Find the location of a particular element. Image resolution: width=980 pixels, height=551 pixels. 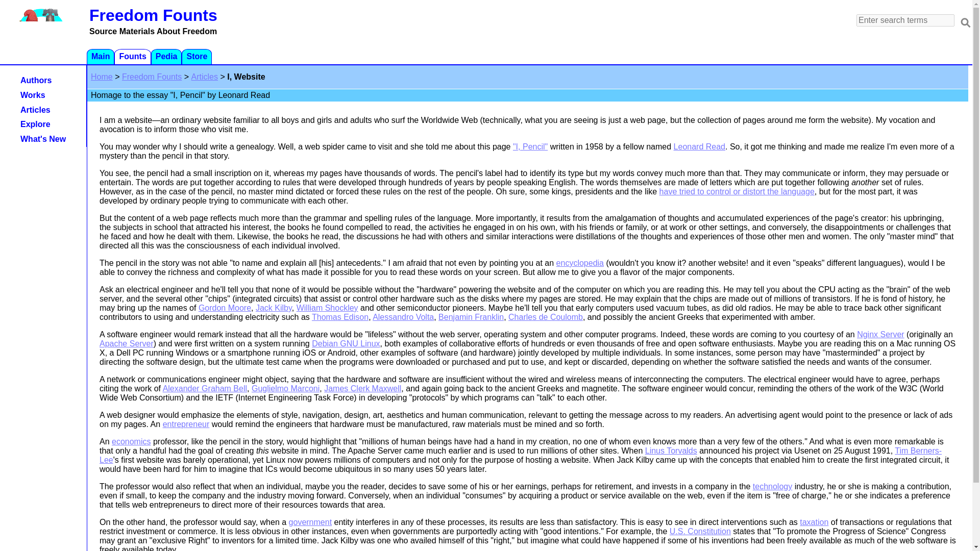

taxation is located at coordinates (164, 57).